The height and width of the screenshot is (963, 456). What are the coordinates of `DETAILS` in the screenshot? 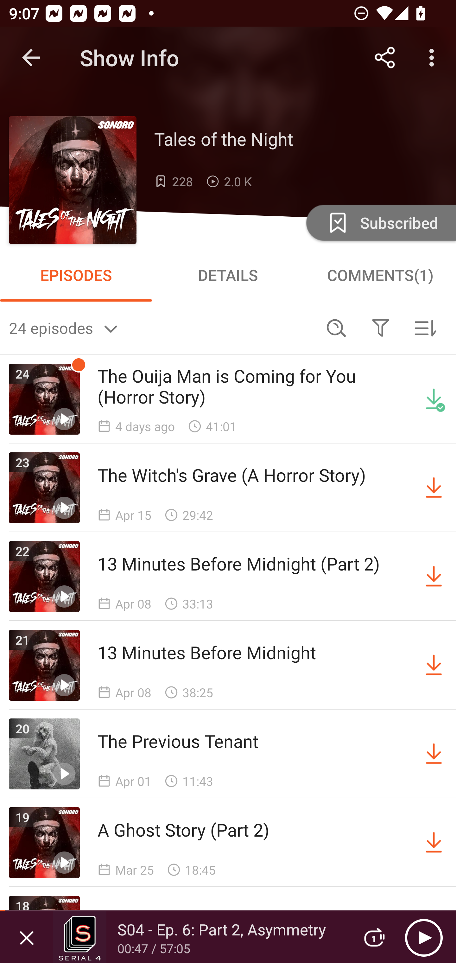 It's located at (228, 275).